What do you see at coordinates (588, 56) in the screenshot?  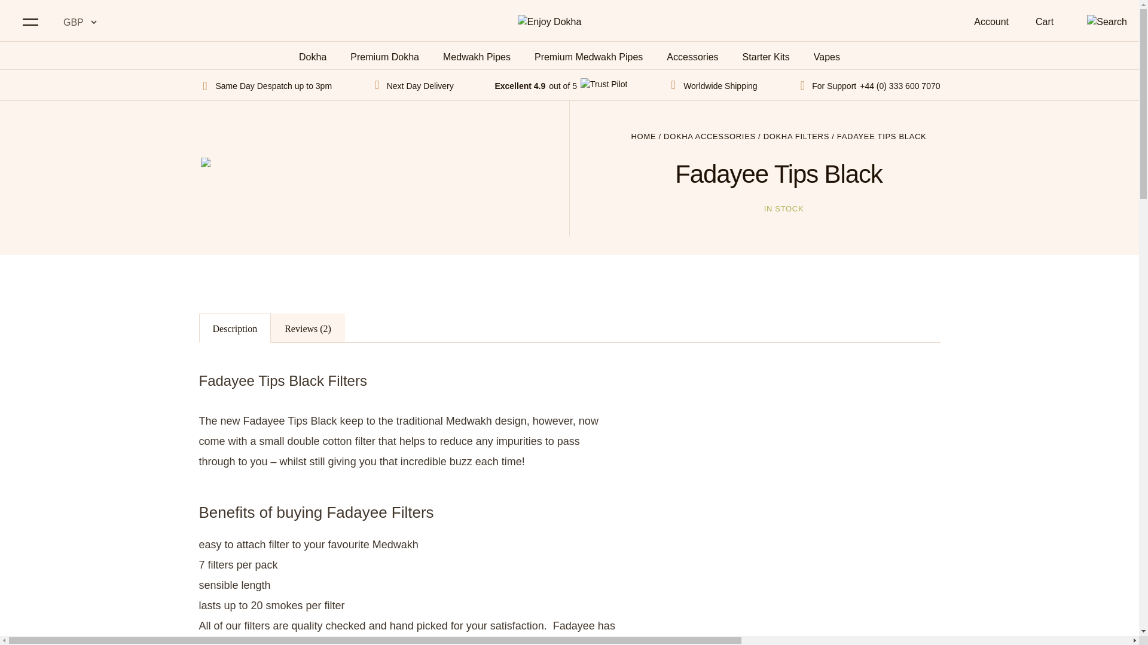 I see `Premium Medwakh Pipes` at bounding box center [588, 56].